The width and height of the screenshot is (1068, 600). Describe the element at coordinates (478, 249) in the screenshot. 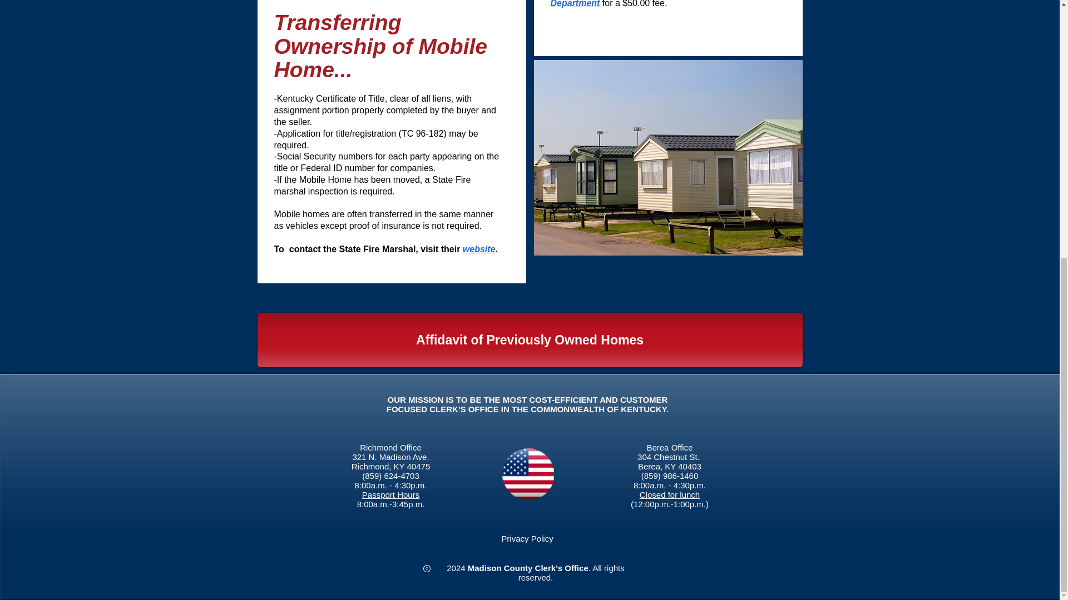

I see `website` at that location.